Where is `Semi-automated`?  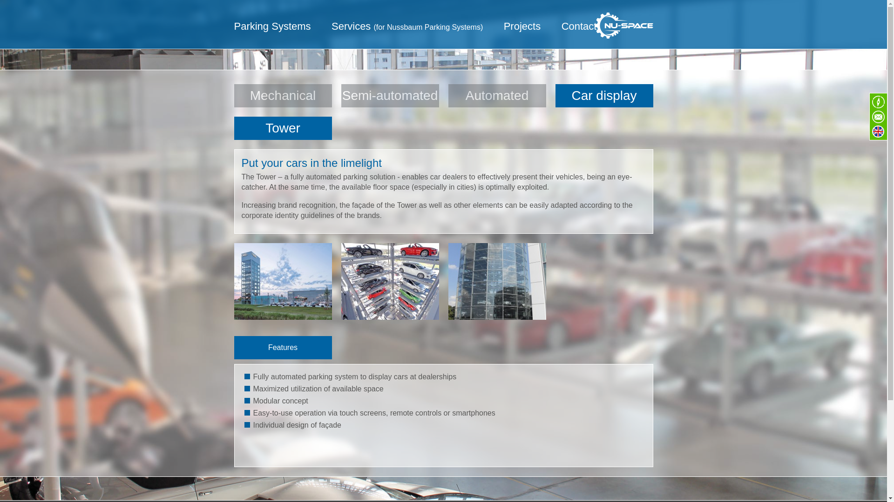 Semi-automated is located at coordinates (389, 96).